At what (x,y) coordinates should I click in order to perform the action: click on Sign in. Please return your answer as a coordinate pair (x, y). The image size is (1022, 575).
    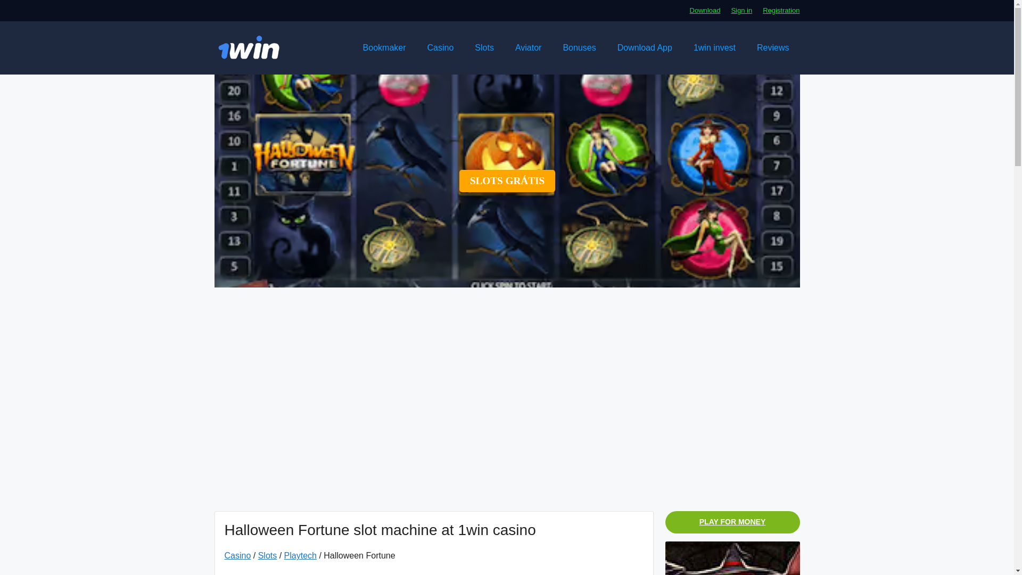
    Looking at the image, I should click on (741, 10).